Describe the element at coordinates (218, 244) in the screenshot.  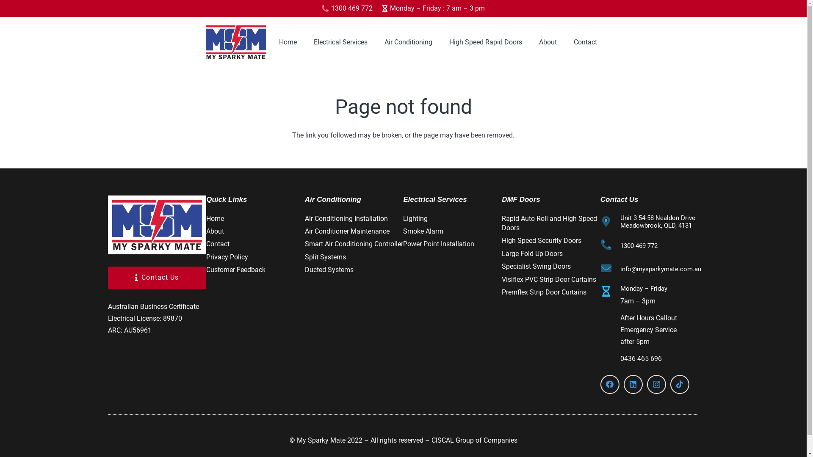
I see `Contact` at that location.